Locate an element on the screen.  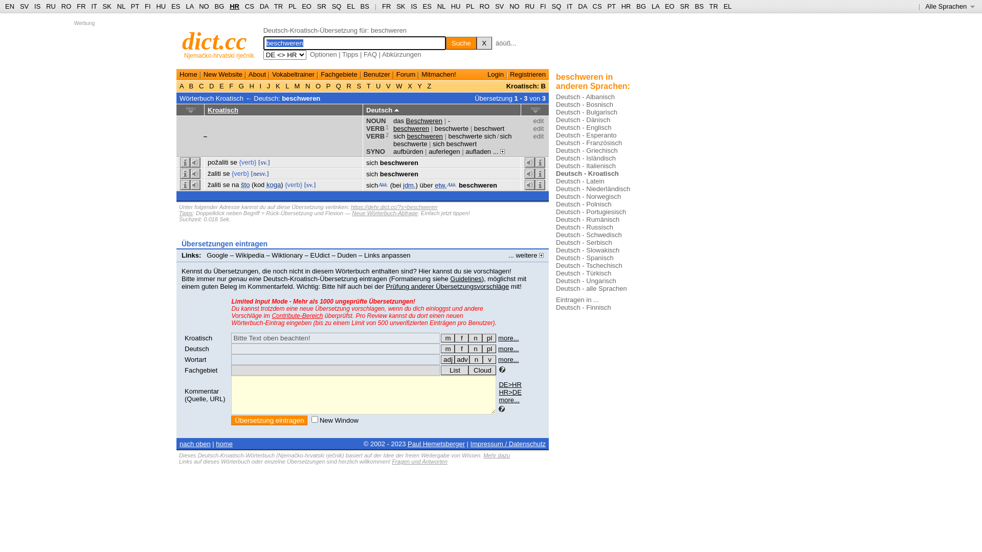
... weitere is located at coordinates (526, 256).